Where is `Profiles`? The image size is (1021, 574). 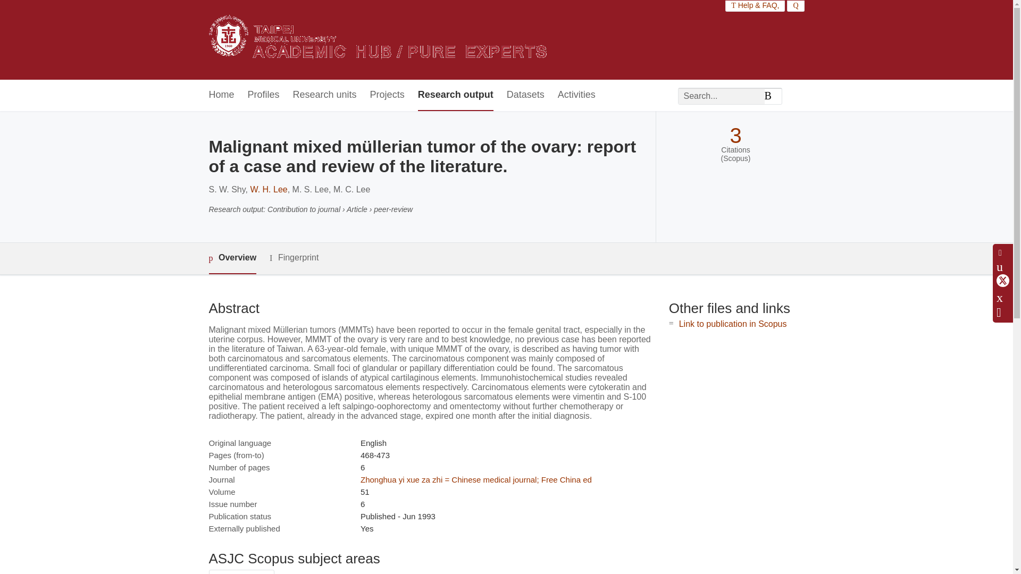 Profiles is located at coordinates (264, 96).